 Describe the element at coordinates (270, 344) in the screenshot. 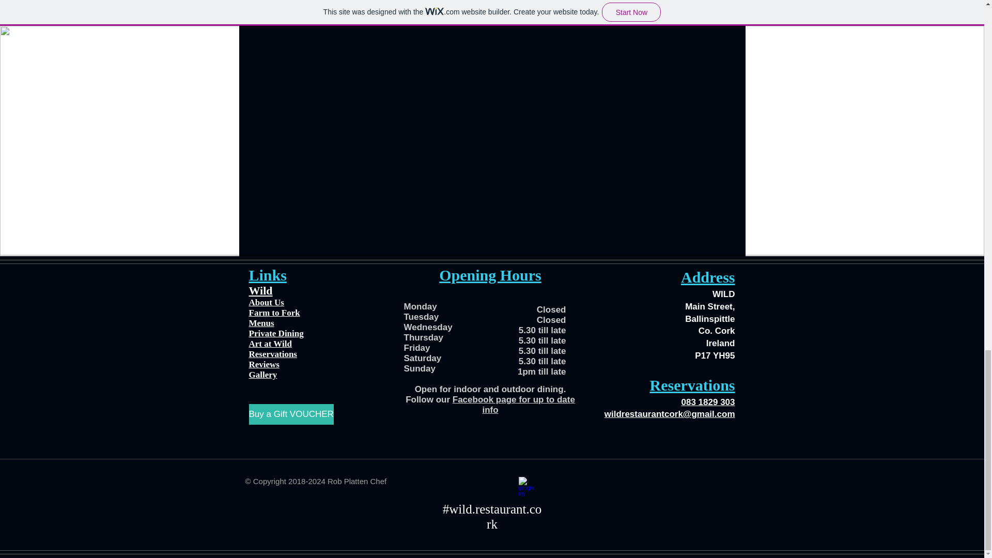

I see `Art at Wild` at that location.